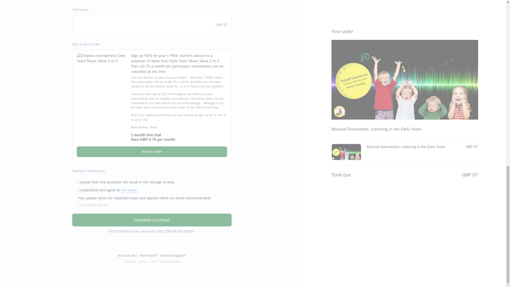 The image size is (510, 287). I want to click on 1, so click(74, 190).